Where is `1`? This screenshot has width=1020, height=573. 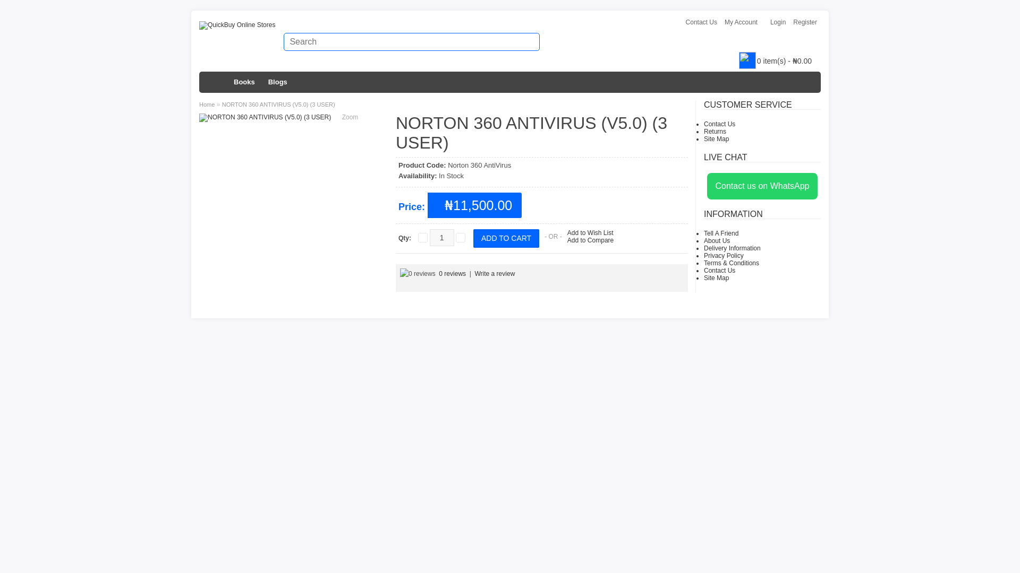
1 is located at coordinates (441, 238).